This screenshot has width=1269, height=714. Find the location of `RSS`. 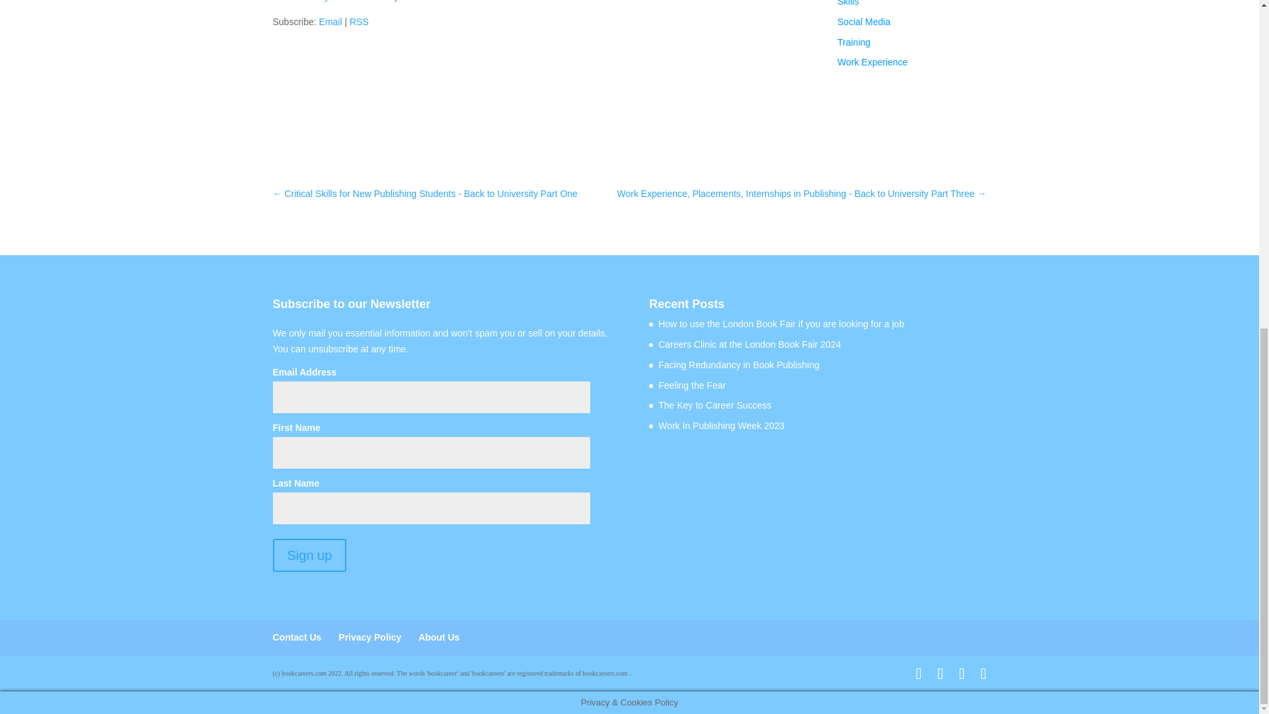

RSS is located at coordinates (360, 21).